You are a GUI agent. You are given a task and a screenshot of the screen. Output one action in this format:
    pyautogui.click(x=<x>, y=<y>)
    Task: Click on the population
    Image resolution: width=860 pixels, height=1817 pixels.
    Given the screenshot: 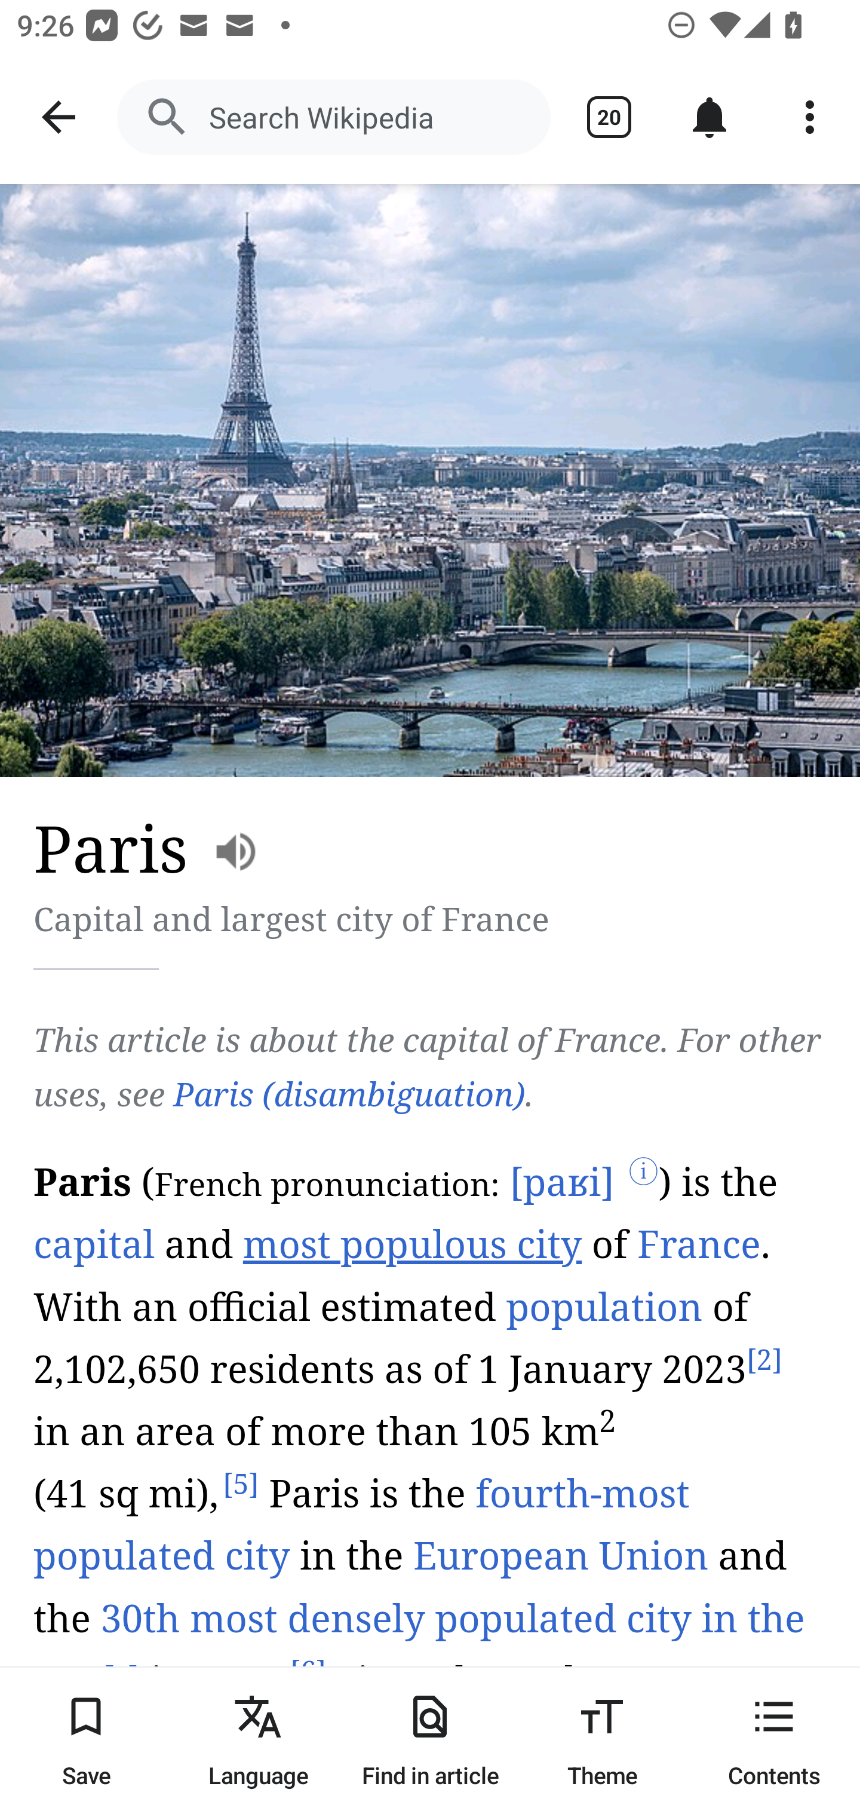 What is the action you would take?
    pyautogui.click(x=604, y=1307)
    